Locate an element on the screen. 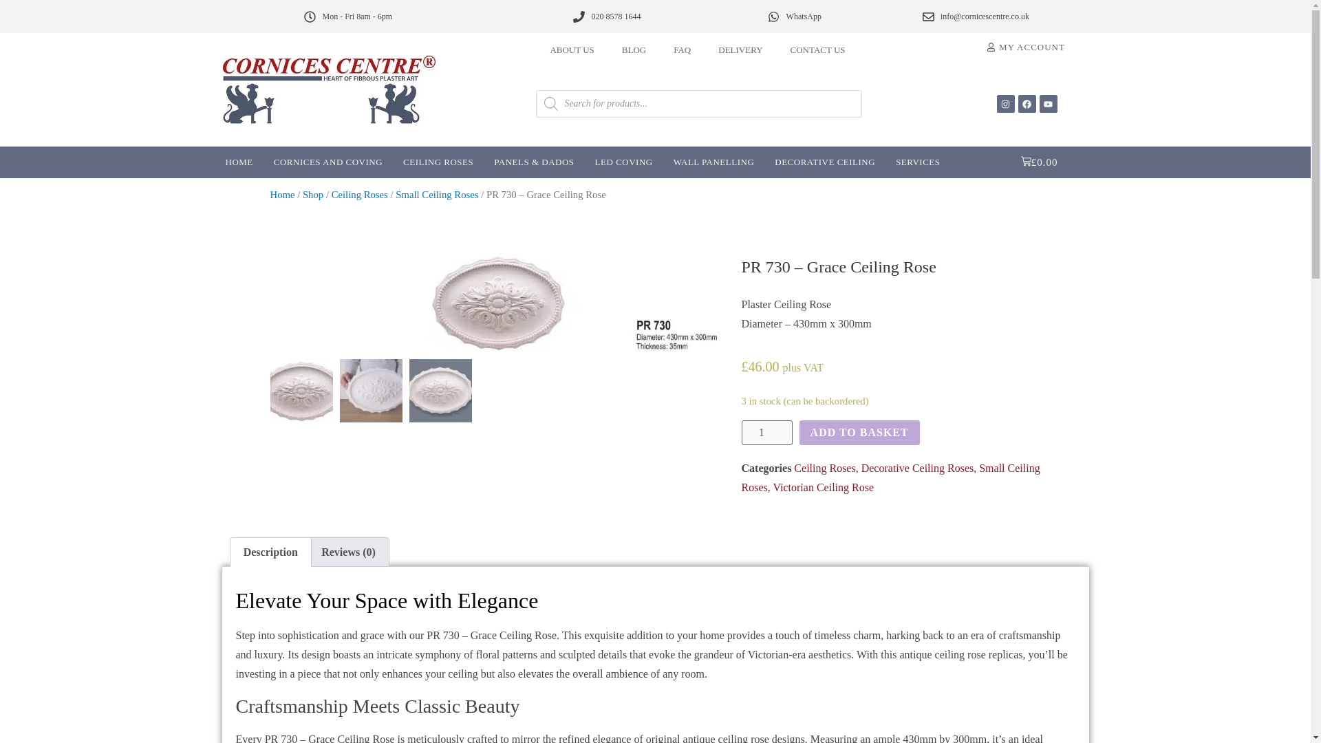 The height and width of the screenshot is (743, 1321). DECORATIVE CEILING is located at coordinates (824, 162).